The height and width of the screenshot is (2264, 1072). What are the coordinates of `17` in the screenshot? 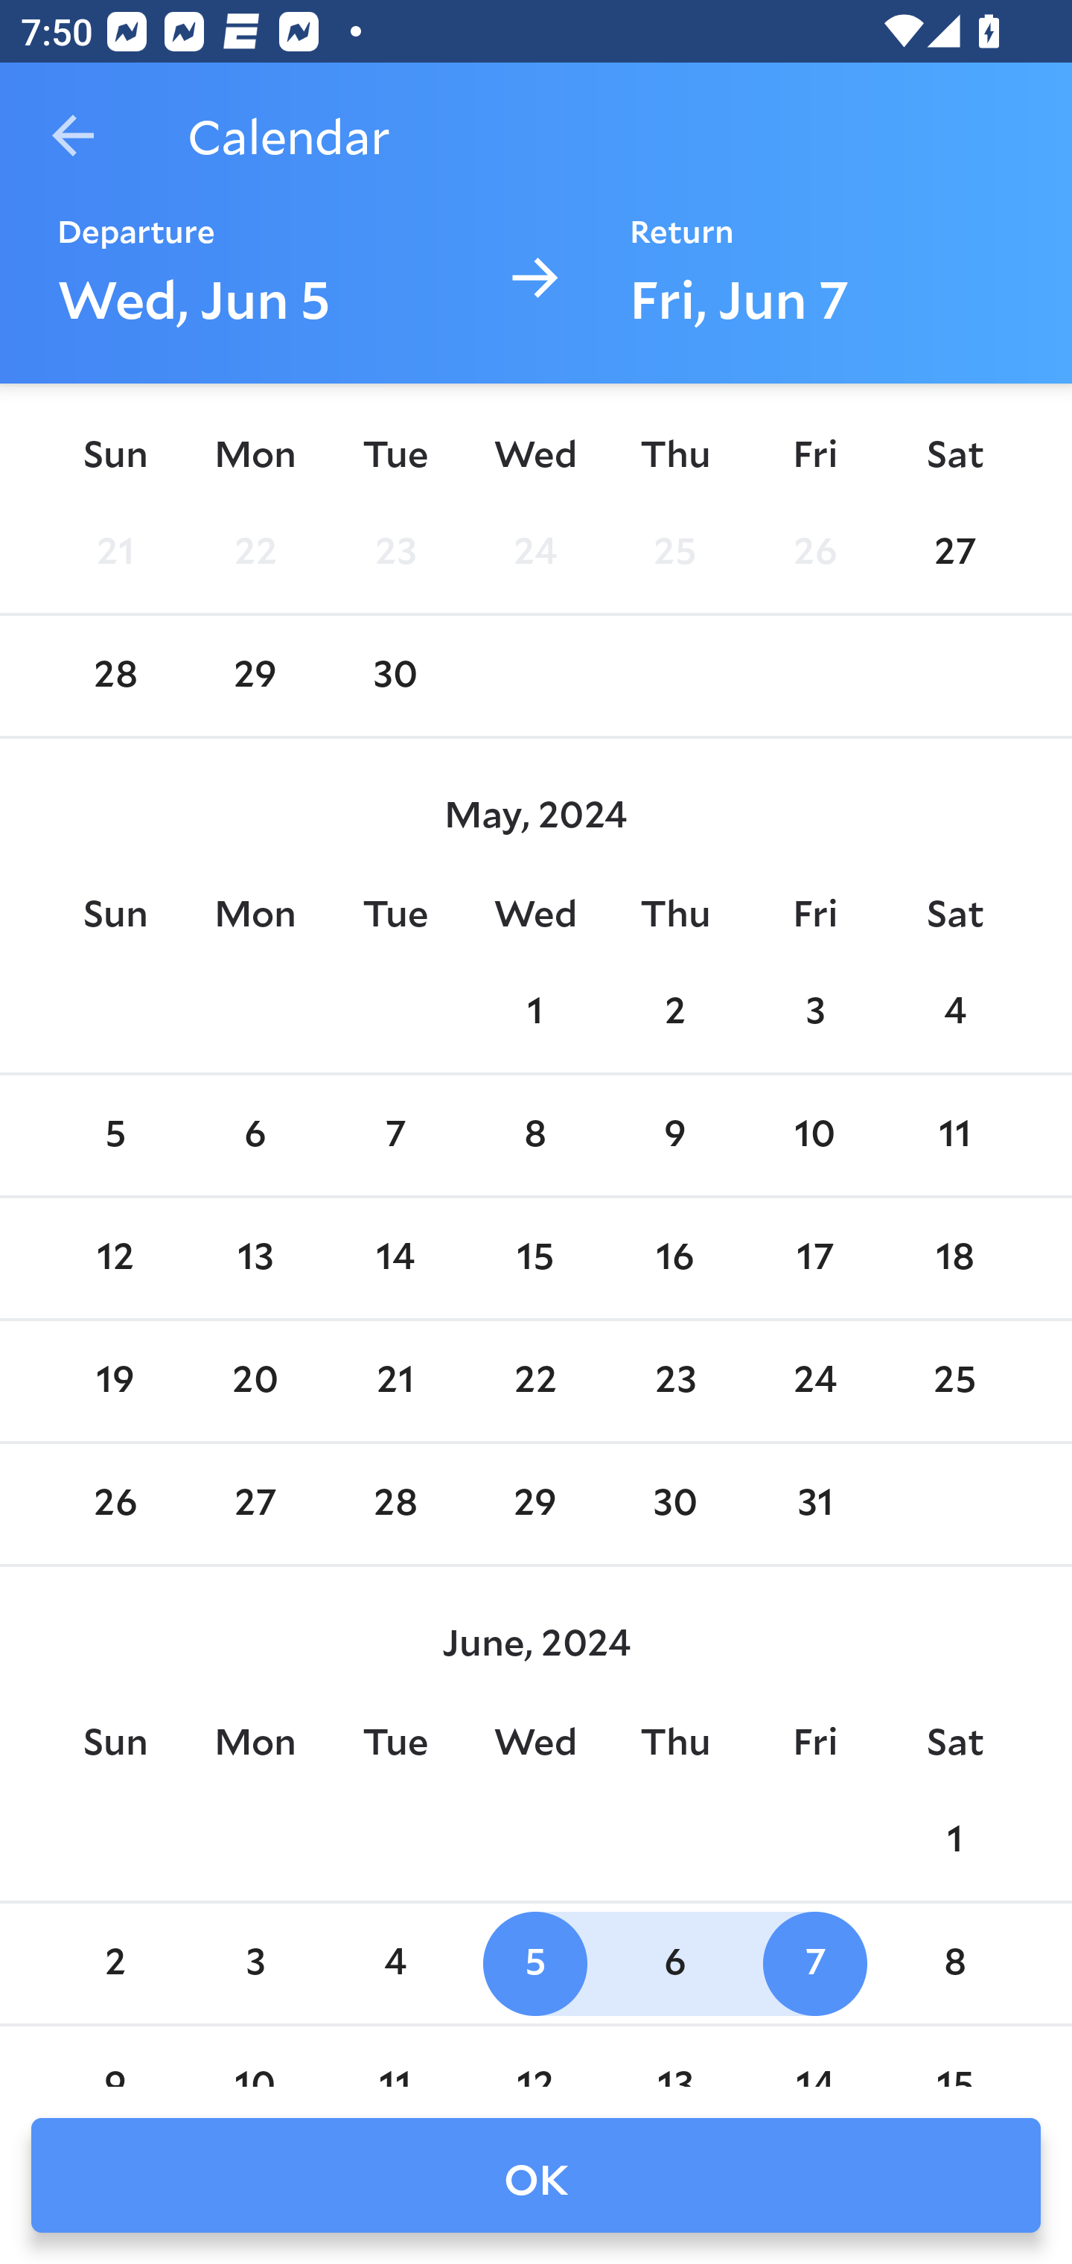 It's located at (814, 1259).